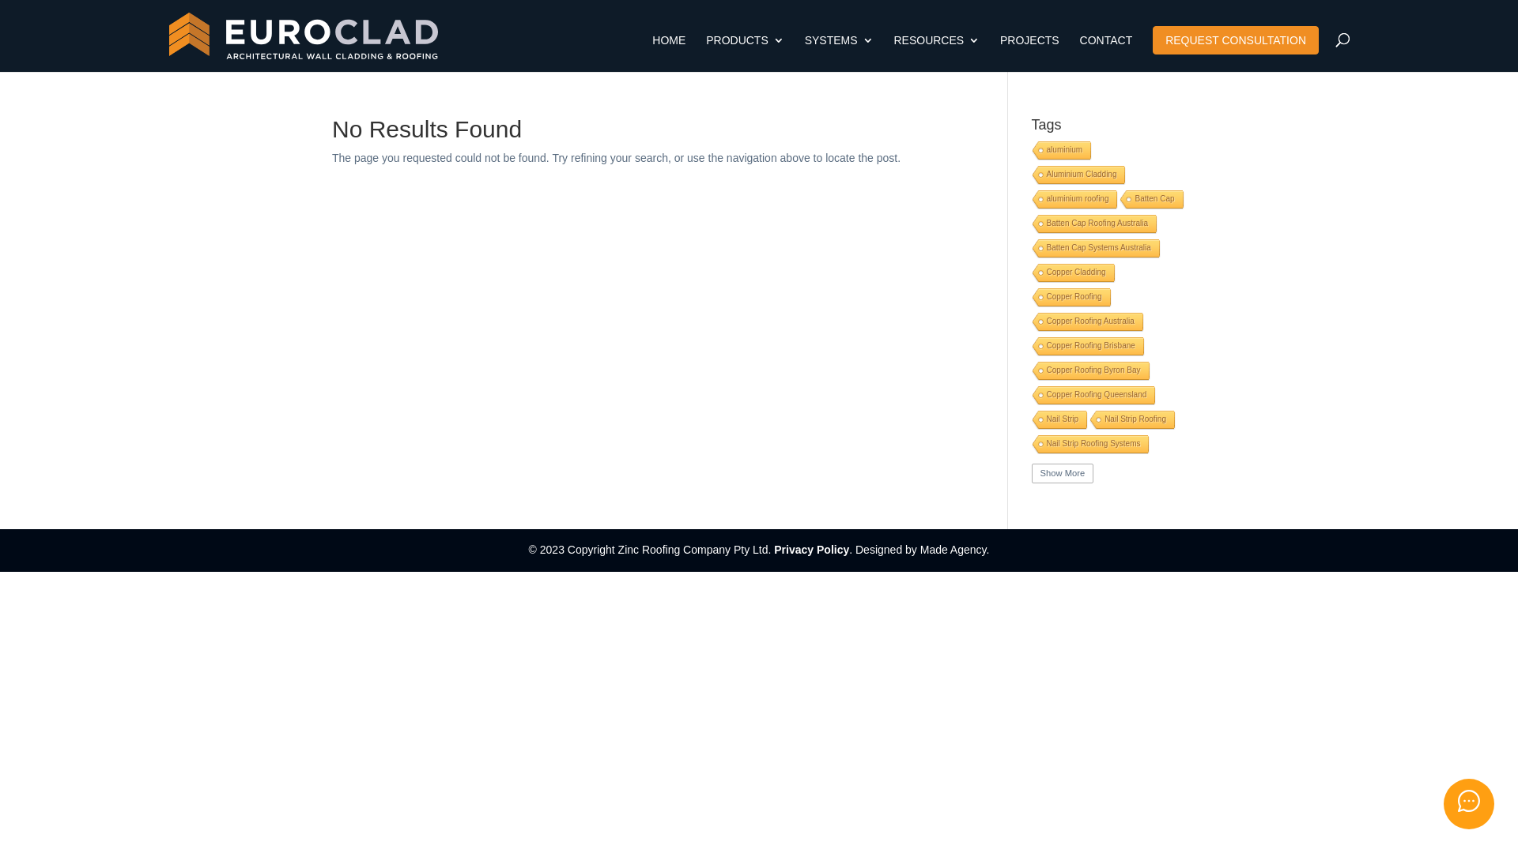  I want to click on SYSTEMS, so click(839, 54).